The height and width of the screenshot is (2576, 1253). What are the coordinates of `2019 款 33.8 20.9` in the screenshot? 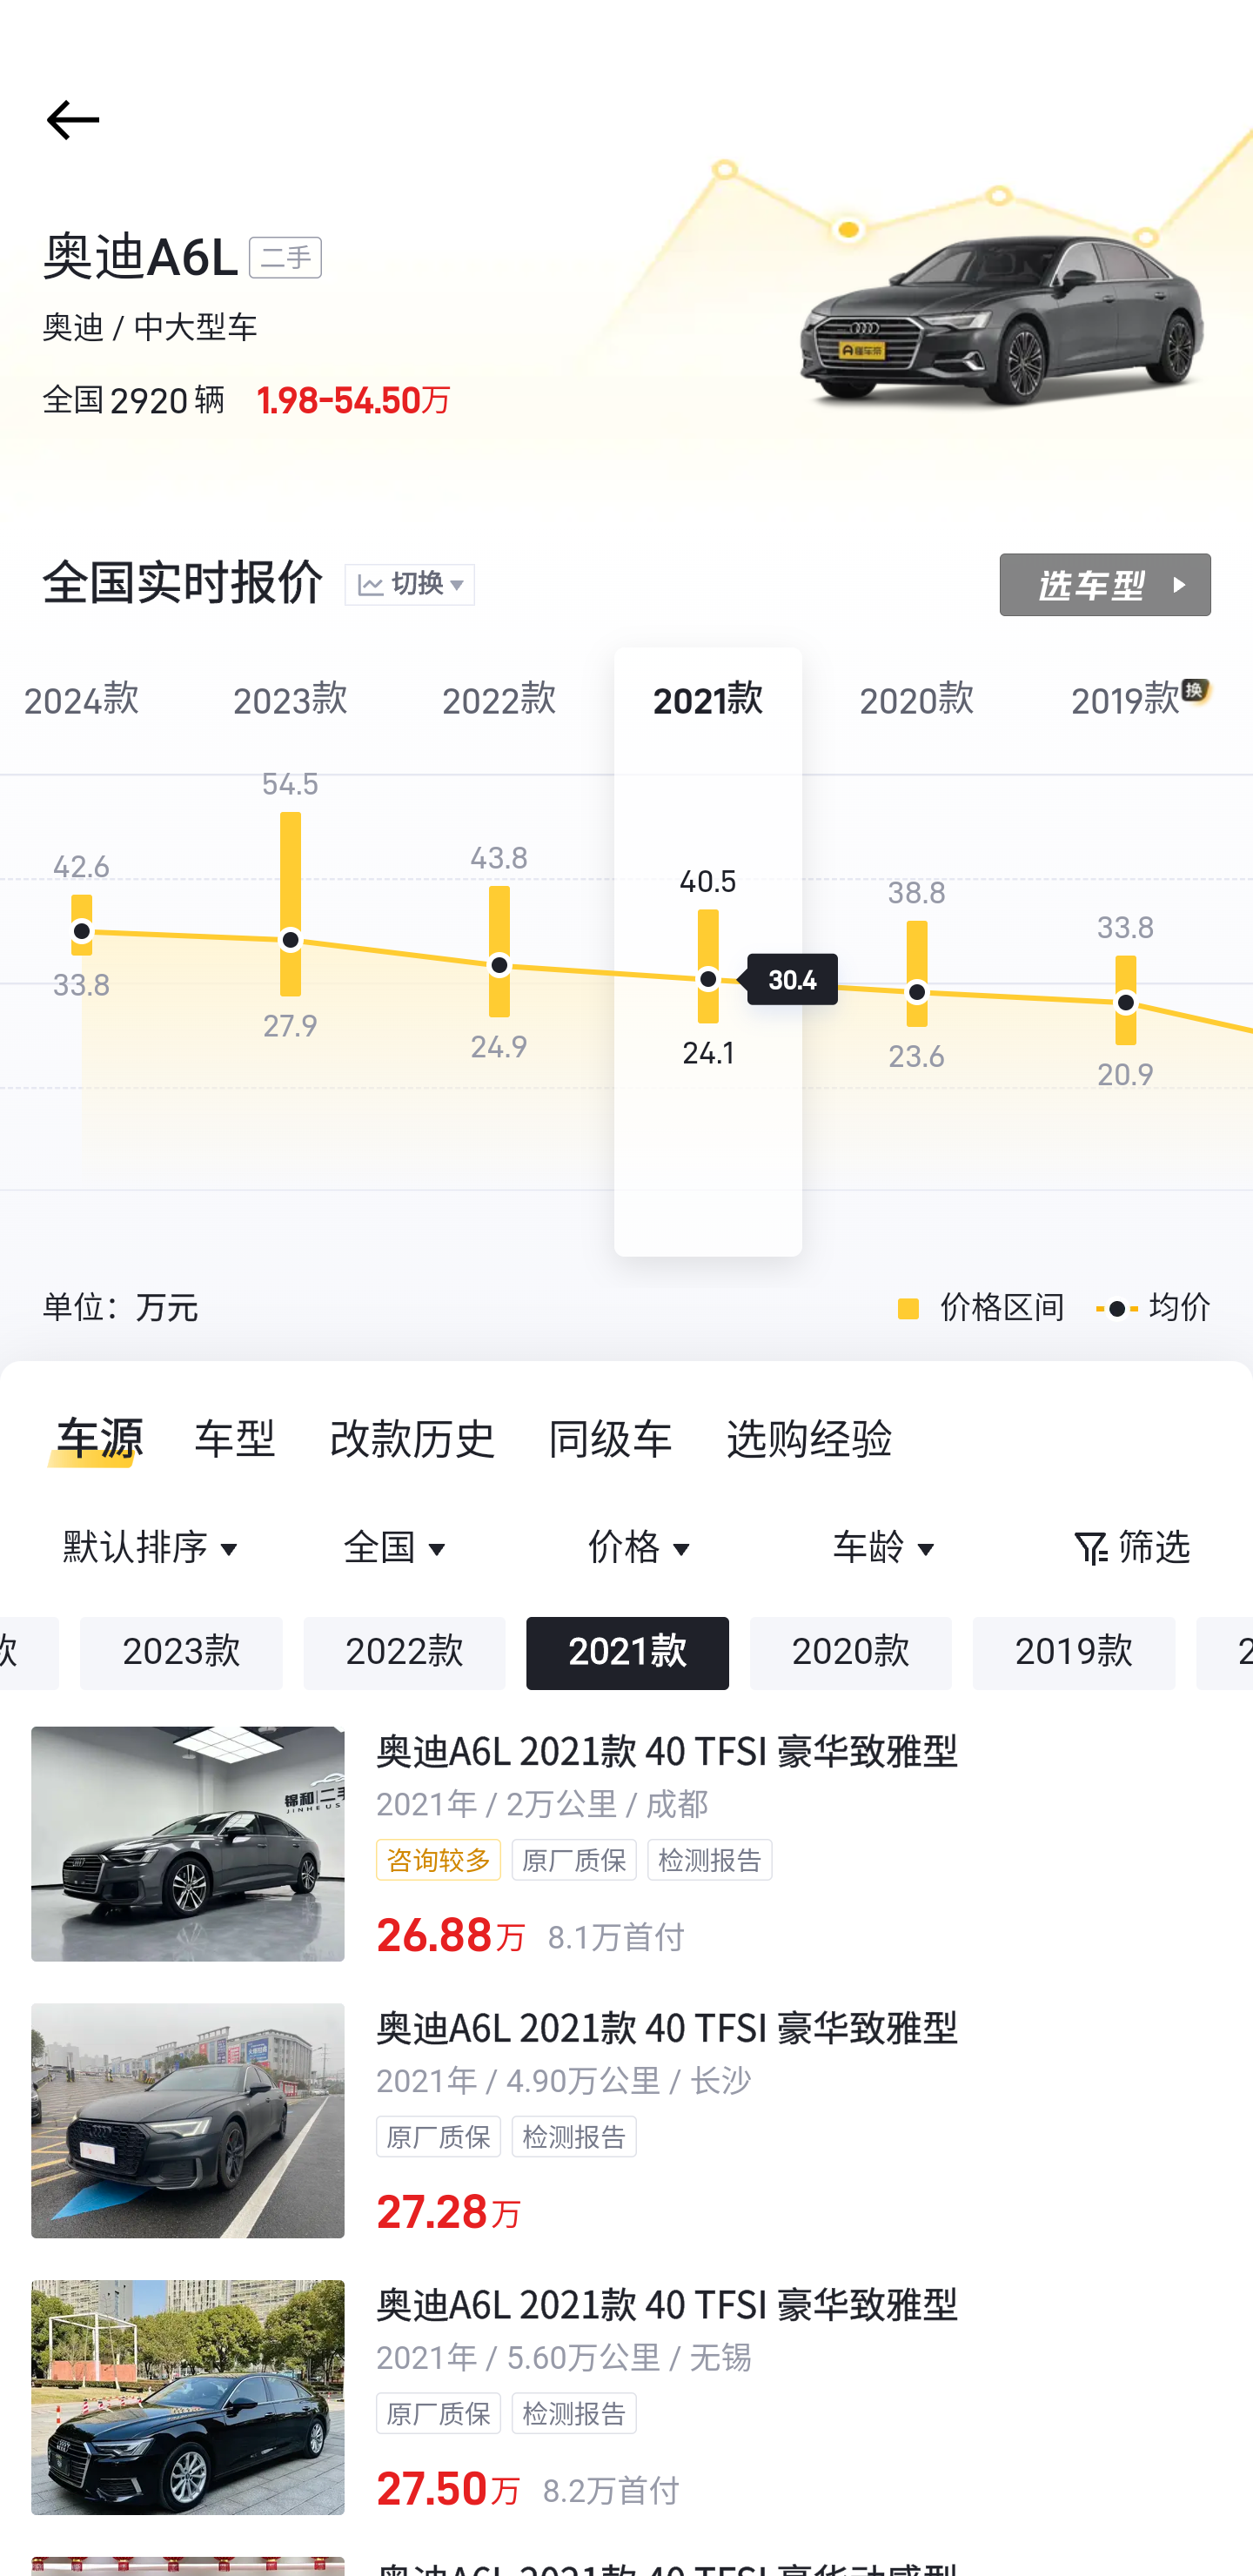 It's located at (1126, 952).